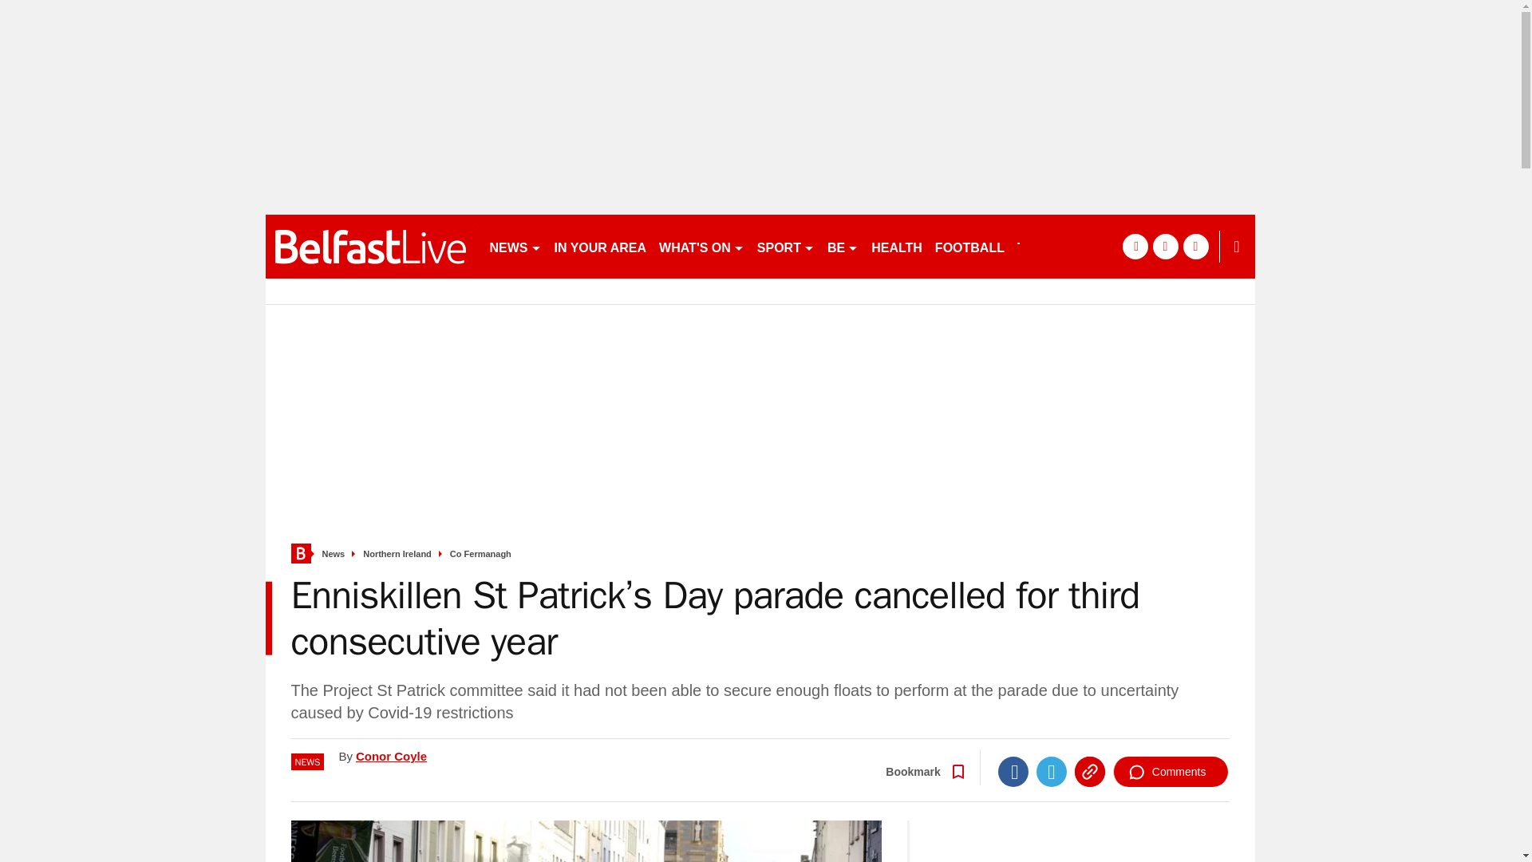 This screenshot has width=1532, height=862. I want to click on NEWS, so click(515, 246).